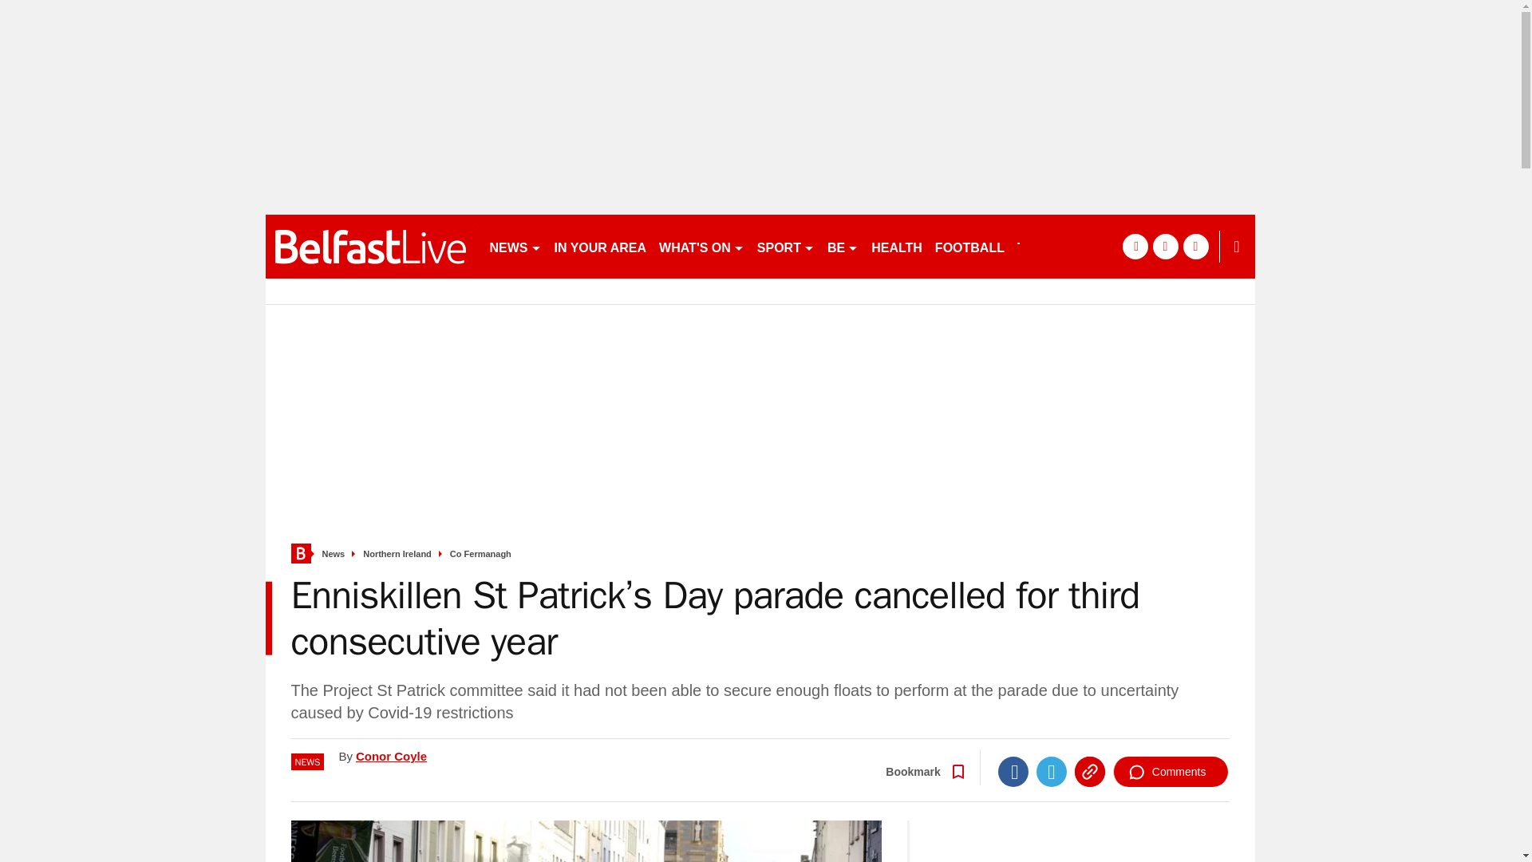 This screenshot has width=1532, height=862. I want to click on NEWS, so click(515, 246).